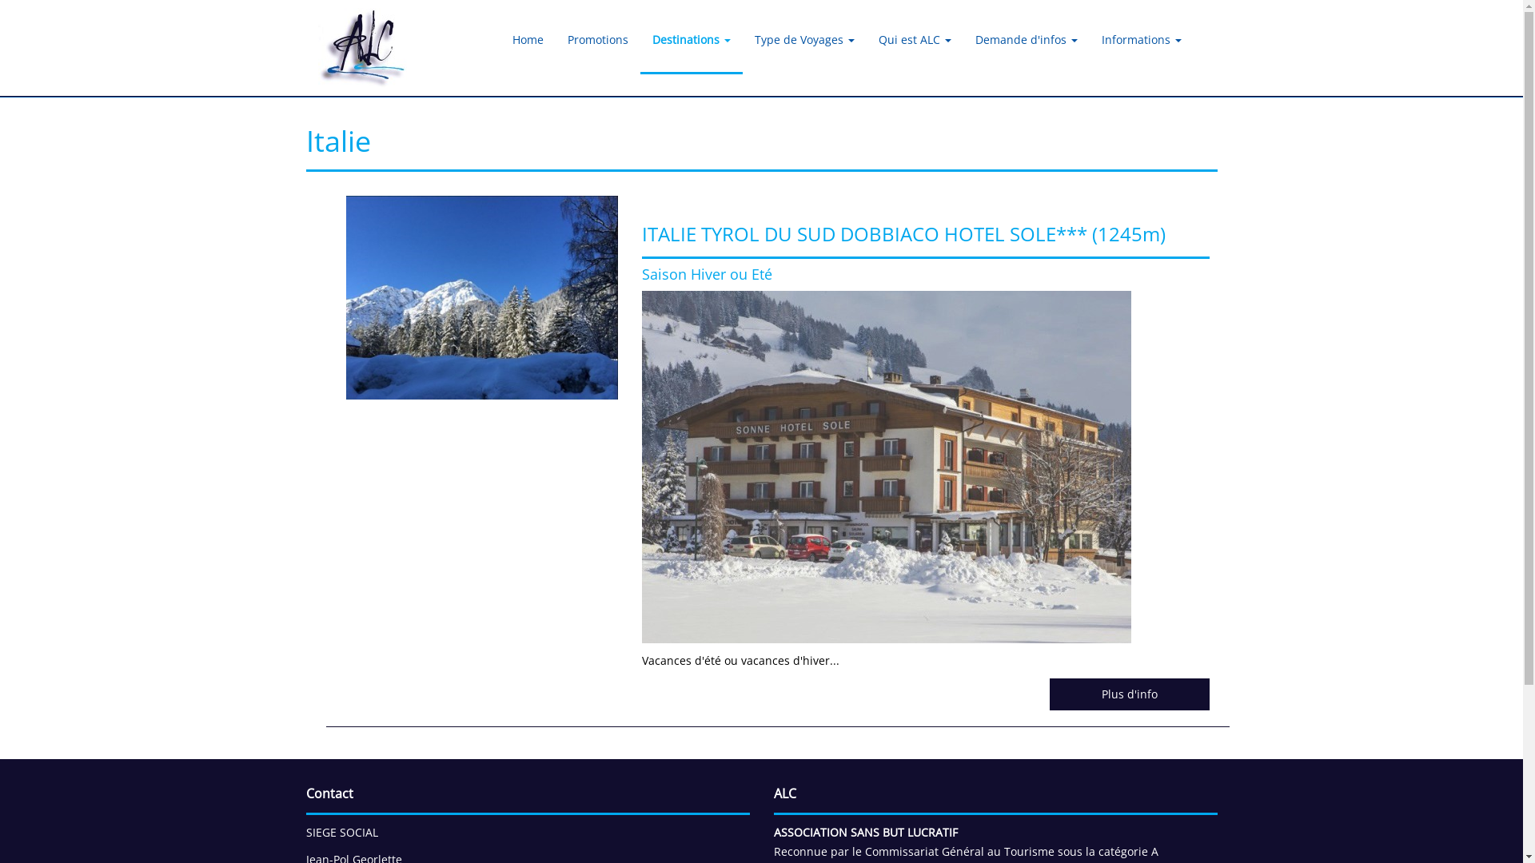 The height and width of the screenshot is (863, 1535). Describe the element at coordinates (1129, 694) in the screenshot. I see `Plus d'info` at that location.